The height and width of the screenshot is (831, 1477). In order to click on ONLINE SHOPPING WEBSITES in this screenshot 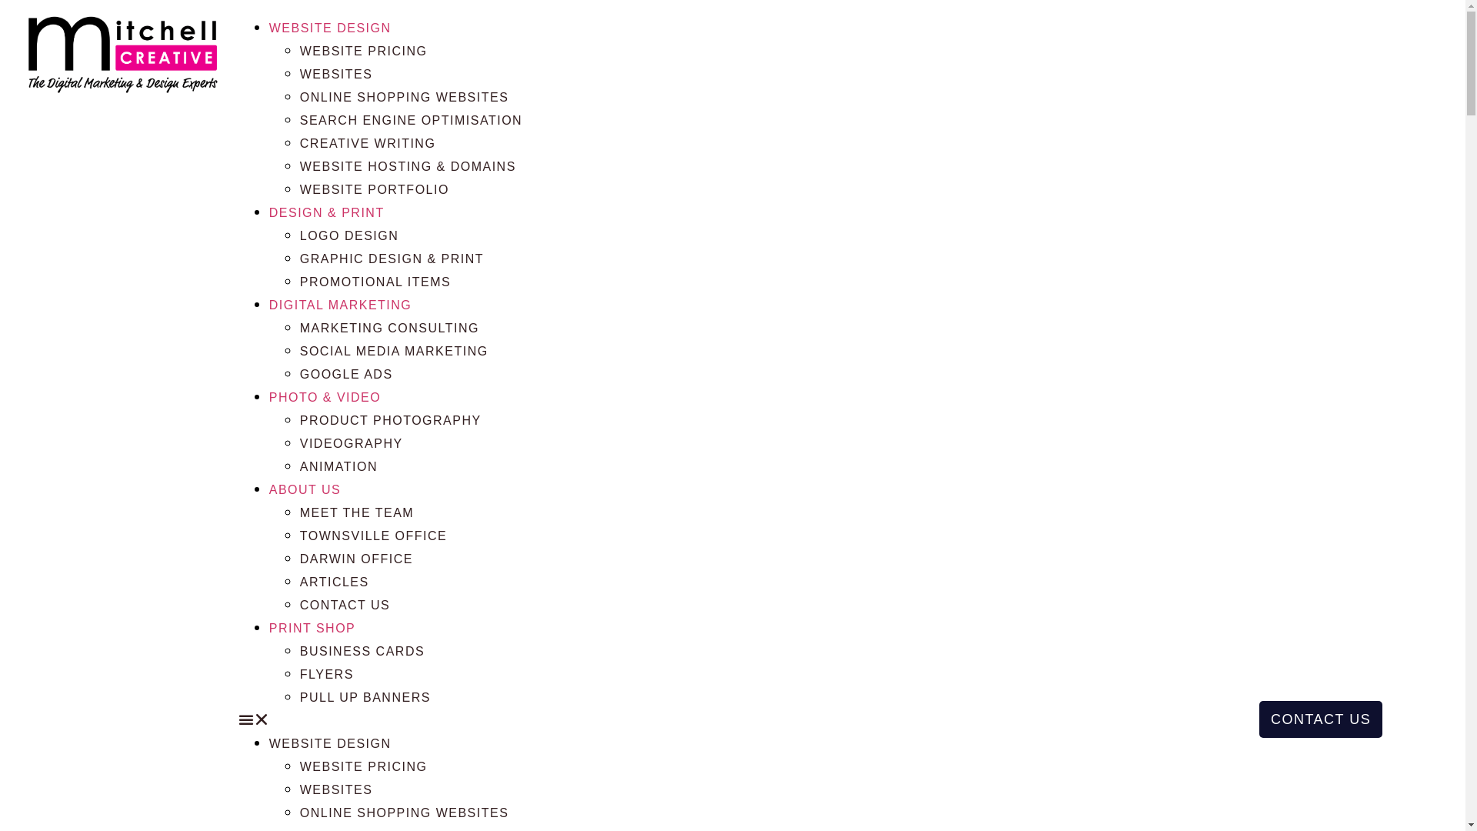, I will do `click(405, 97)`.